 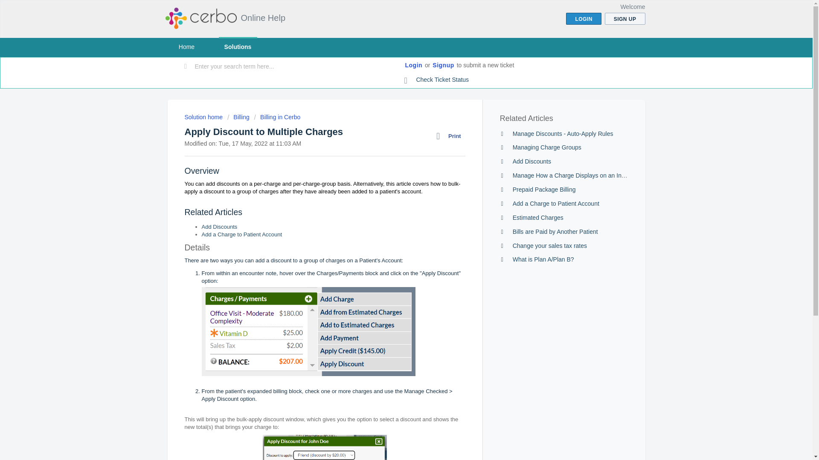 What do you see at coordinates (437, 80) in the screenshot?
I see `Check ticket status` at bounding box center [437, 80].